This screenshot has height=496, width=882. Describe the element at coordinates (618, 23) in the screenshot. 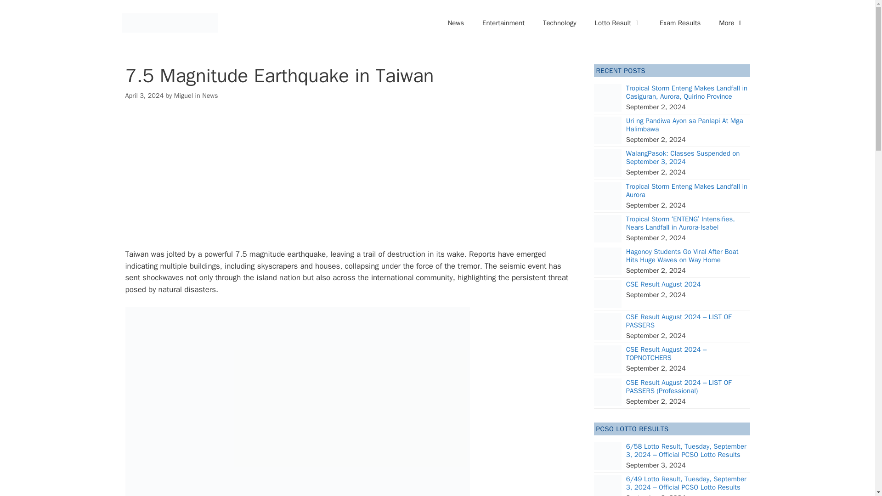

I see `Lotto Result` at that location.